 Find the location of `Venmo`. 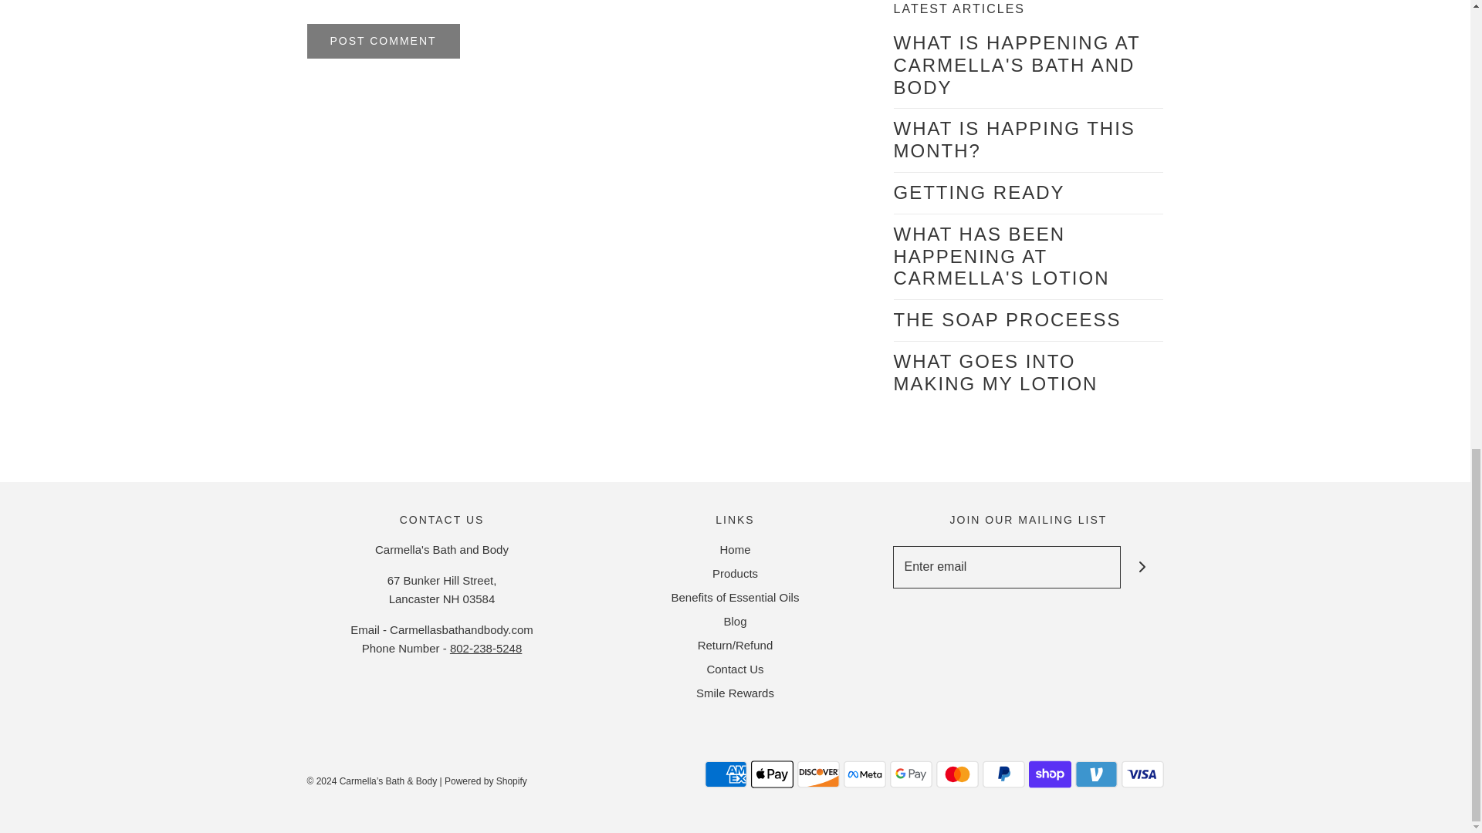

Venmo is located at coordinates (1096, 774).